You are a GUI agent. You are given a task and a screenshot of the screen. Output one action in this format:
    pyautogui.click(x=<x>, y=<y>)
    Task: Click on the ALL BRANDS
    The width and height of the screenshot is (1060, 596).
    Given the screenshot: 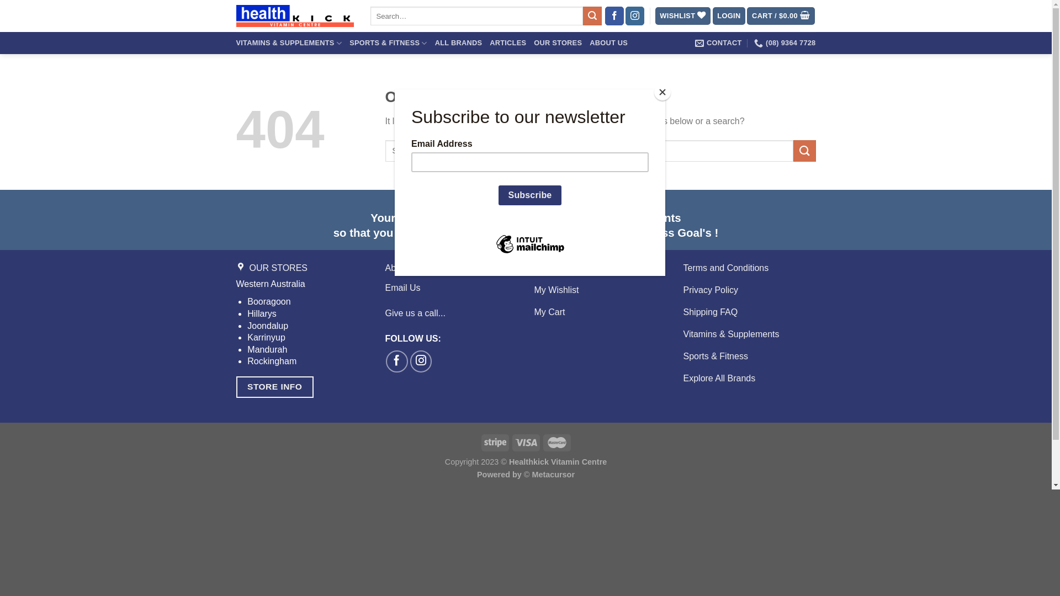 What is the action you would take?
    pyautogui.click(x=459, y=43)
    